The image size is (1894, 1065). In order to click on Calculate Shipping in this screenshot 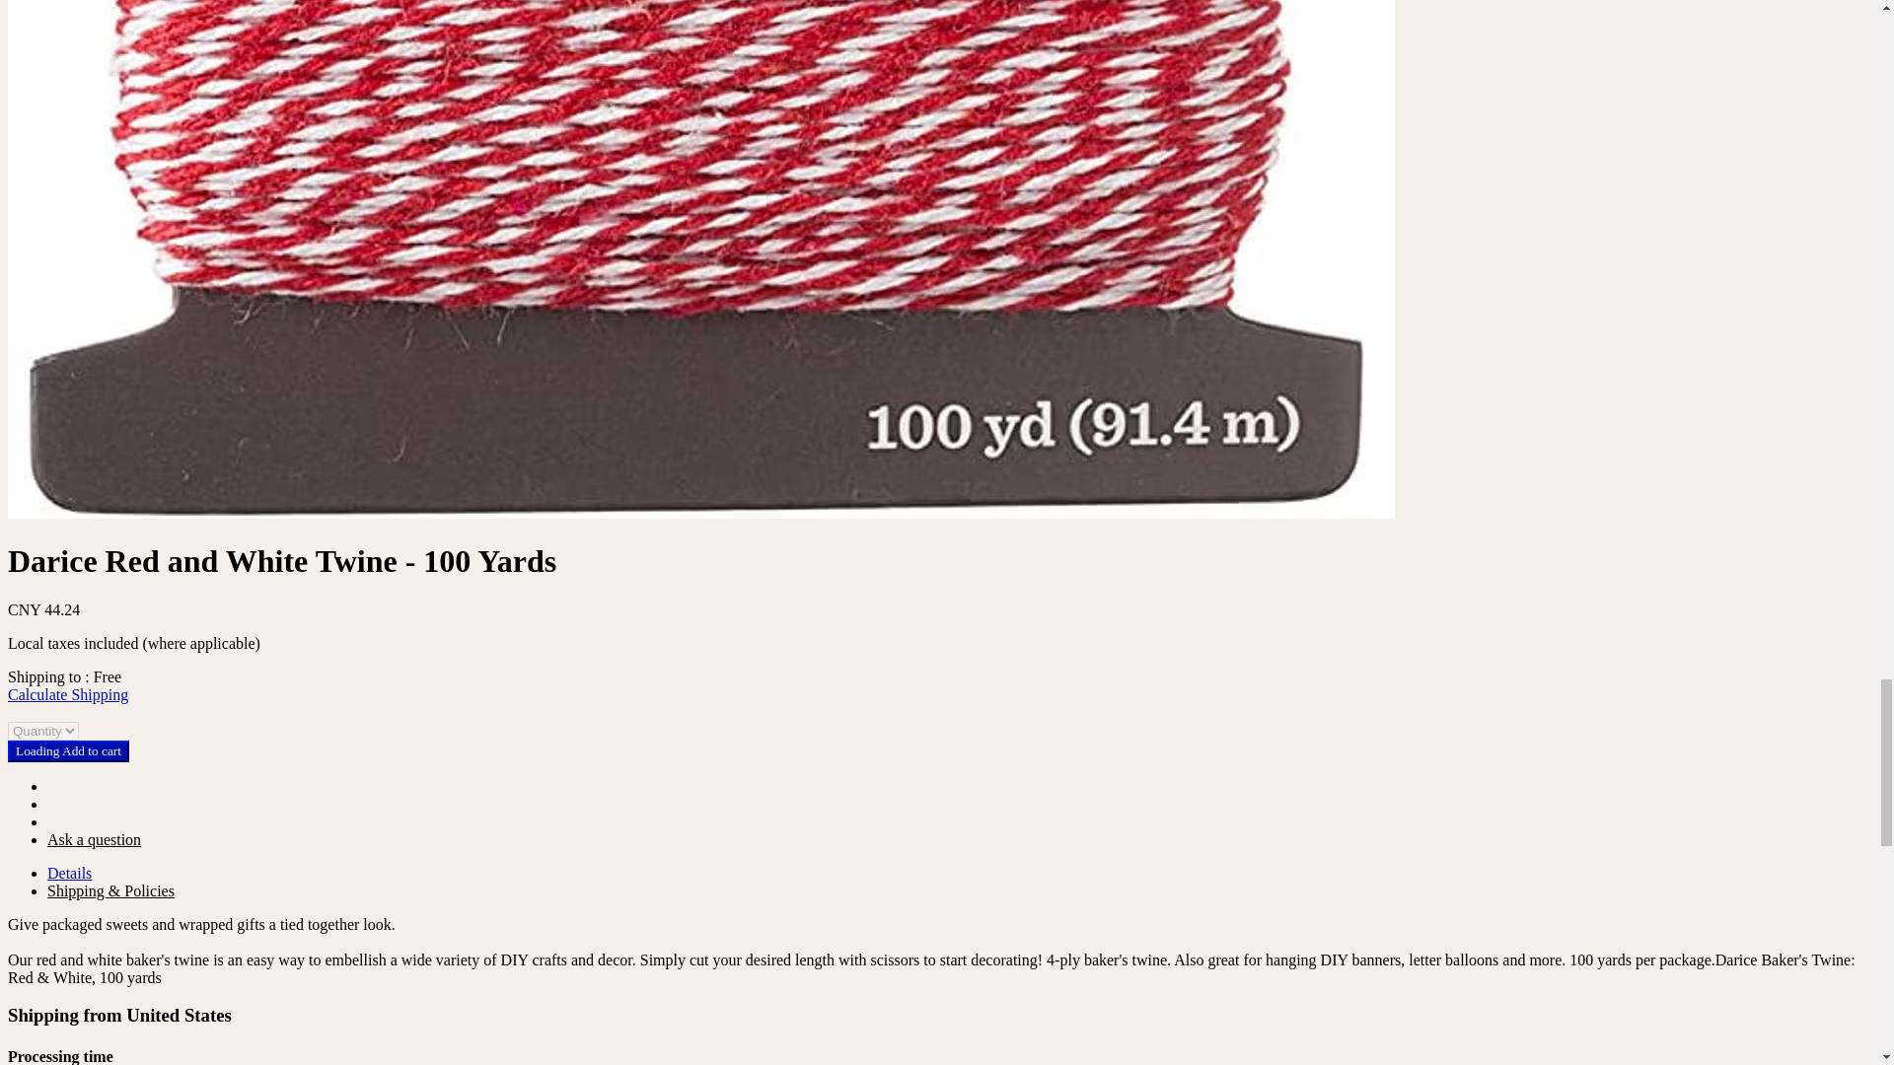, I will do `click(67, 694)`.